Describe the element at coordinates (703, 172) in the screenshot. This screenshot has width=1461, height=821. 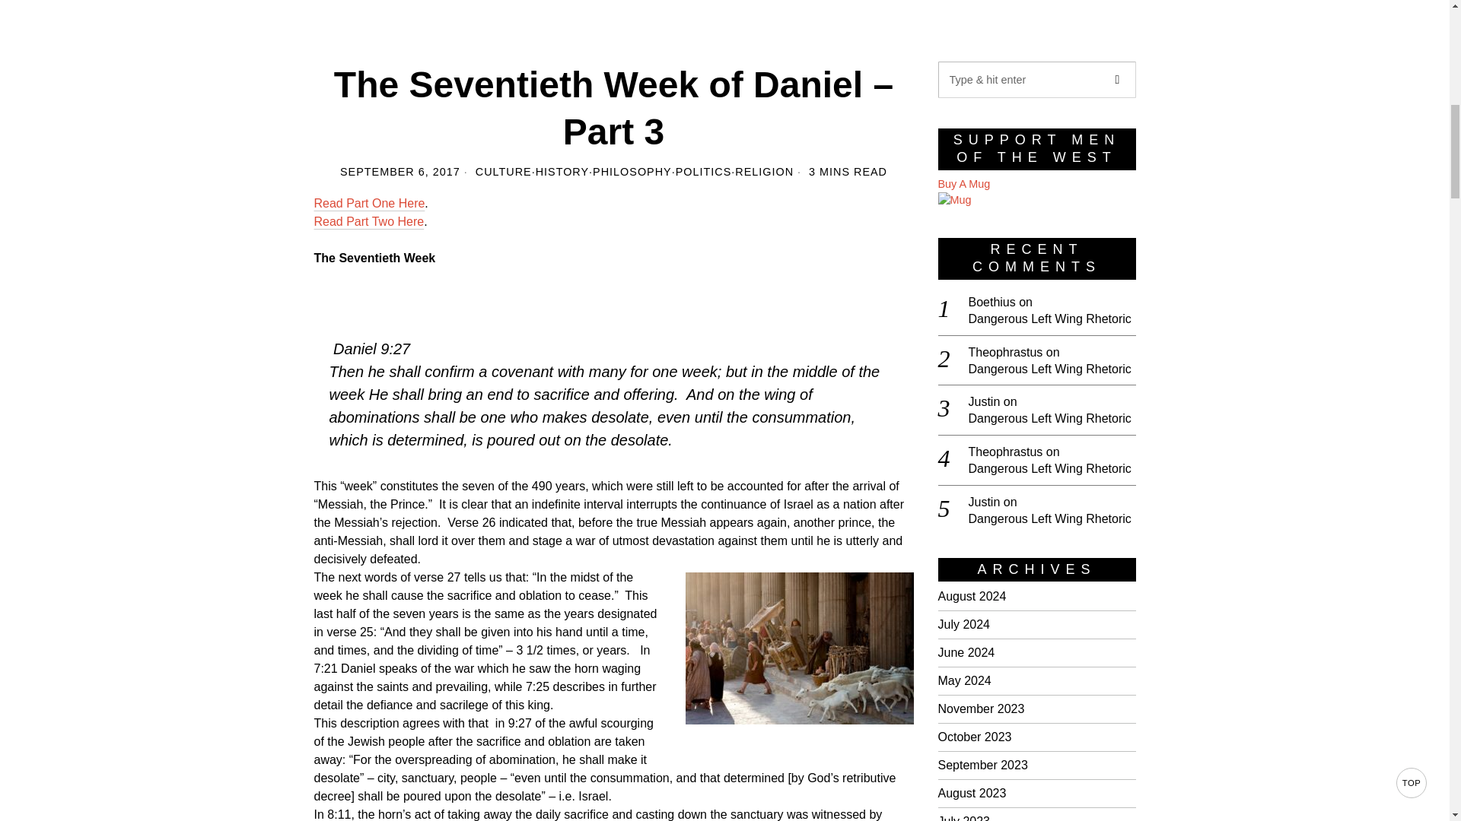
I see `POLITICS` at that location.